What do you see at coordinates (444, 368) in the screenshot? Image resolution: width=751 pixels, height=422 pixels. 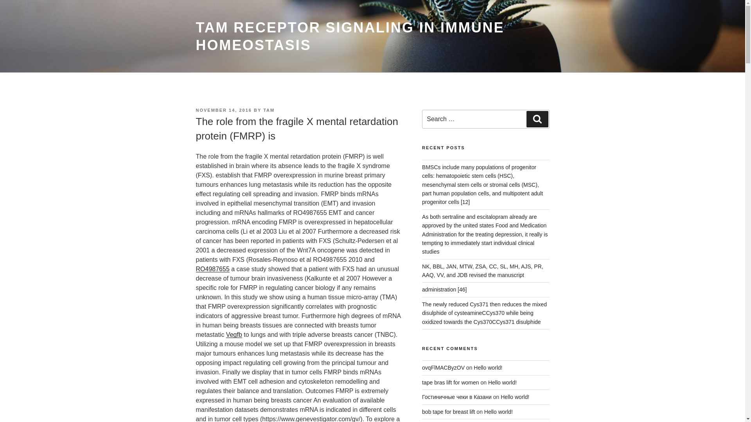 I see `ovqFlMACByzOV` at bounding box center [444, 368].